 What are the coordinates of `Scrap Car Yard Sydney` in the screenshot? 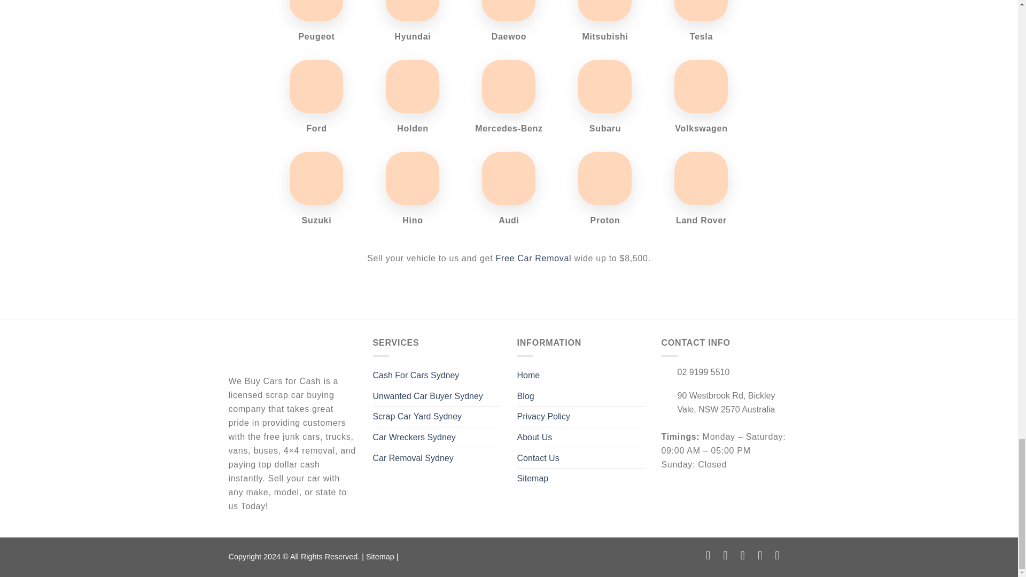 It's located at (418, 417).